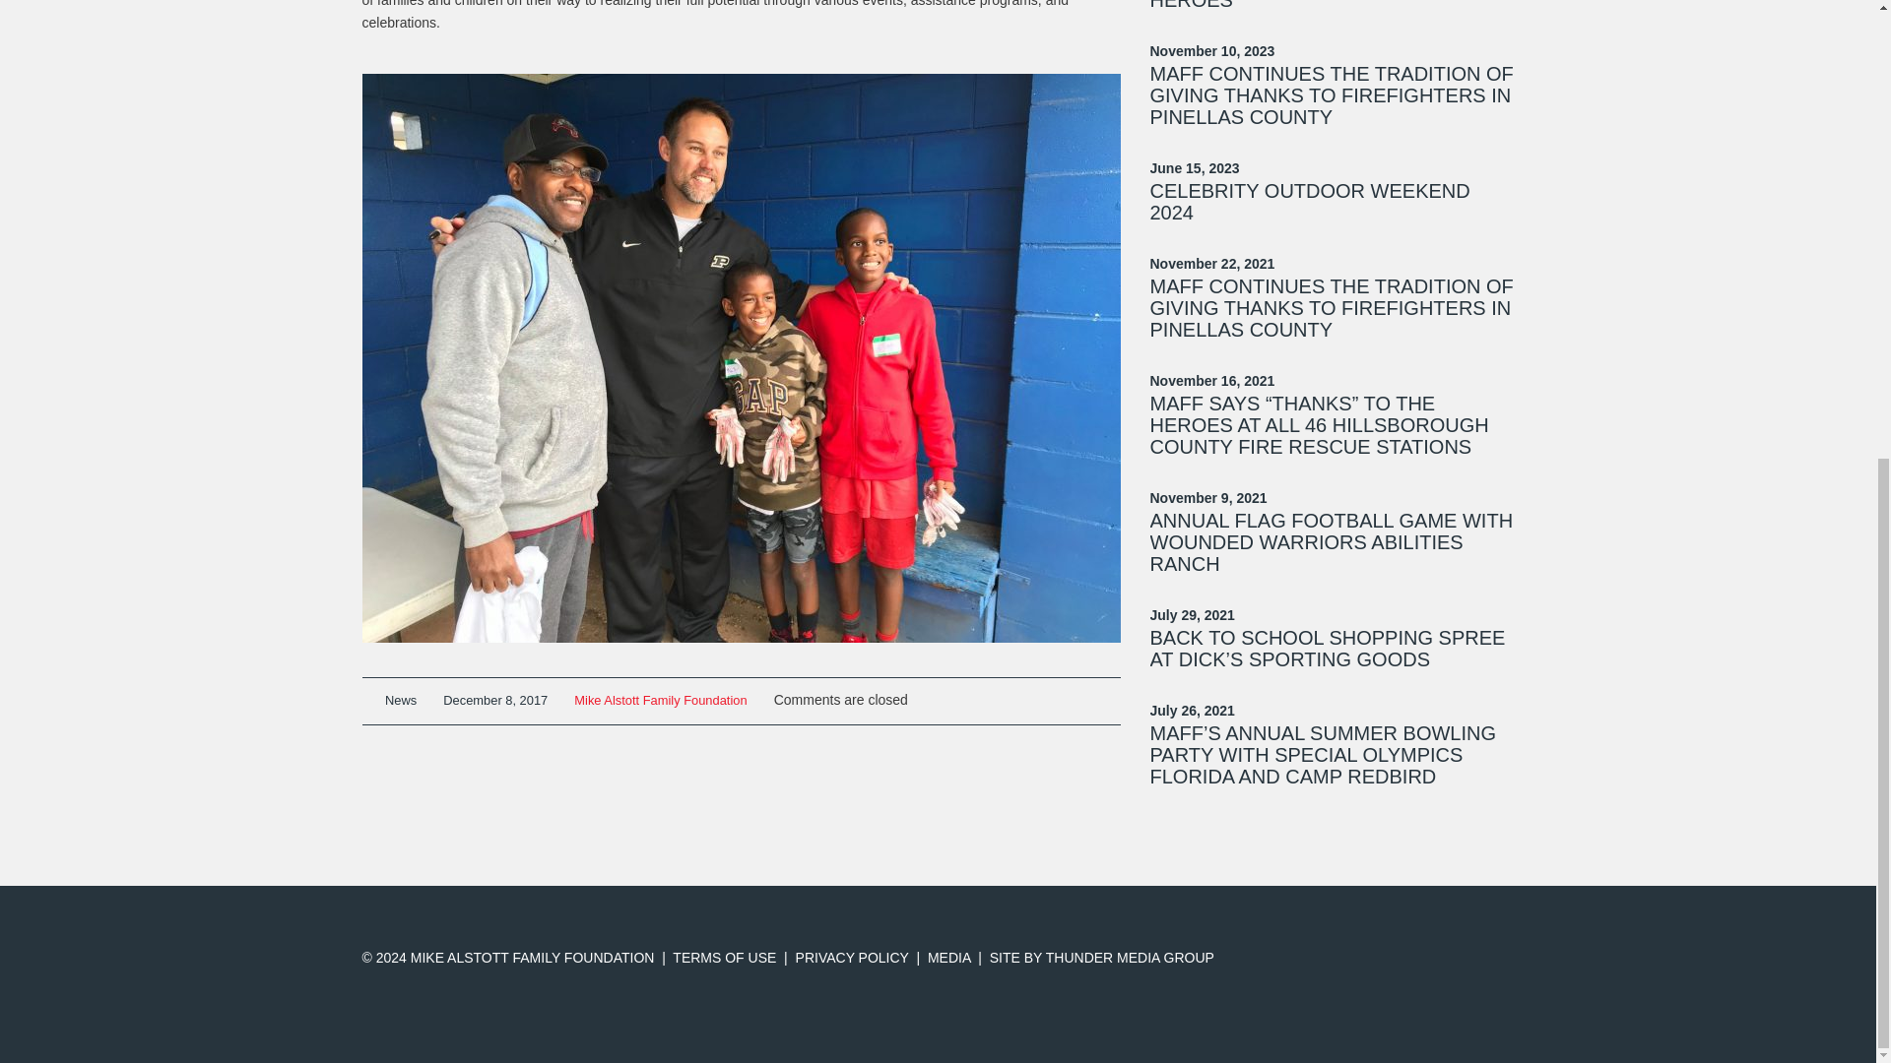 This screenshot has width=1891, height=1063. What do you see at coordinates (724, 957) in the screenshot?
I see `TERMS OF USE` at bounding box center [724, 957].